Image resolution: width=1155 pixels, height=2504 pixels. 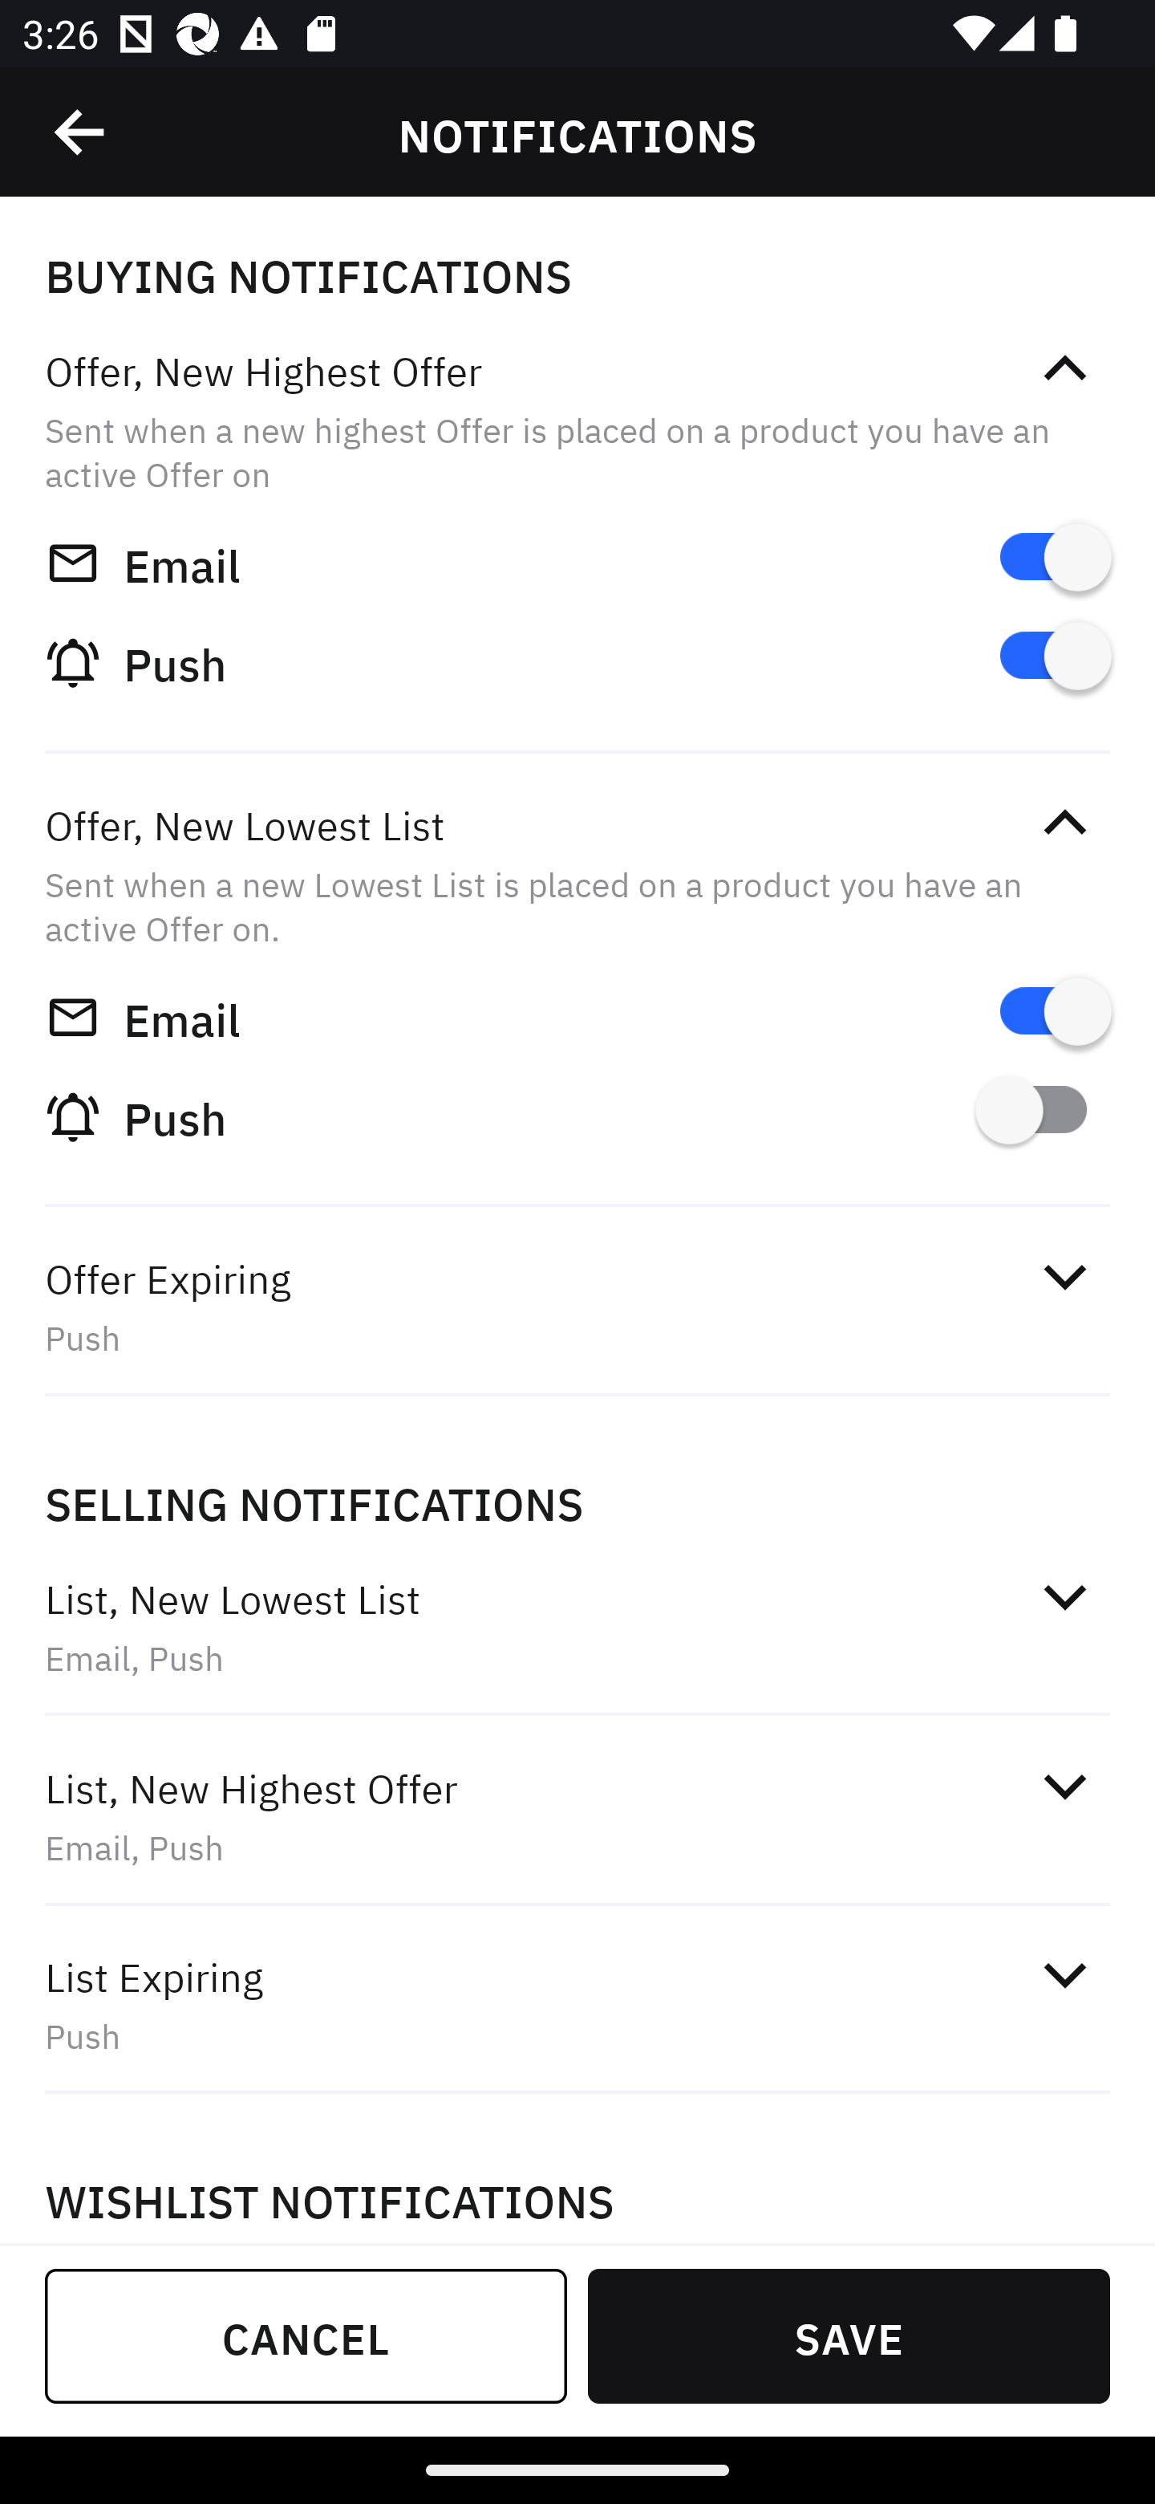 I want to click on , so click(x=1064, y=1974).